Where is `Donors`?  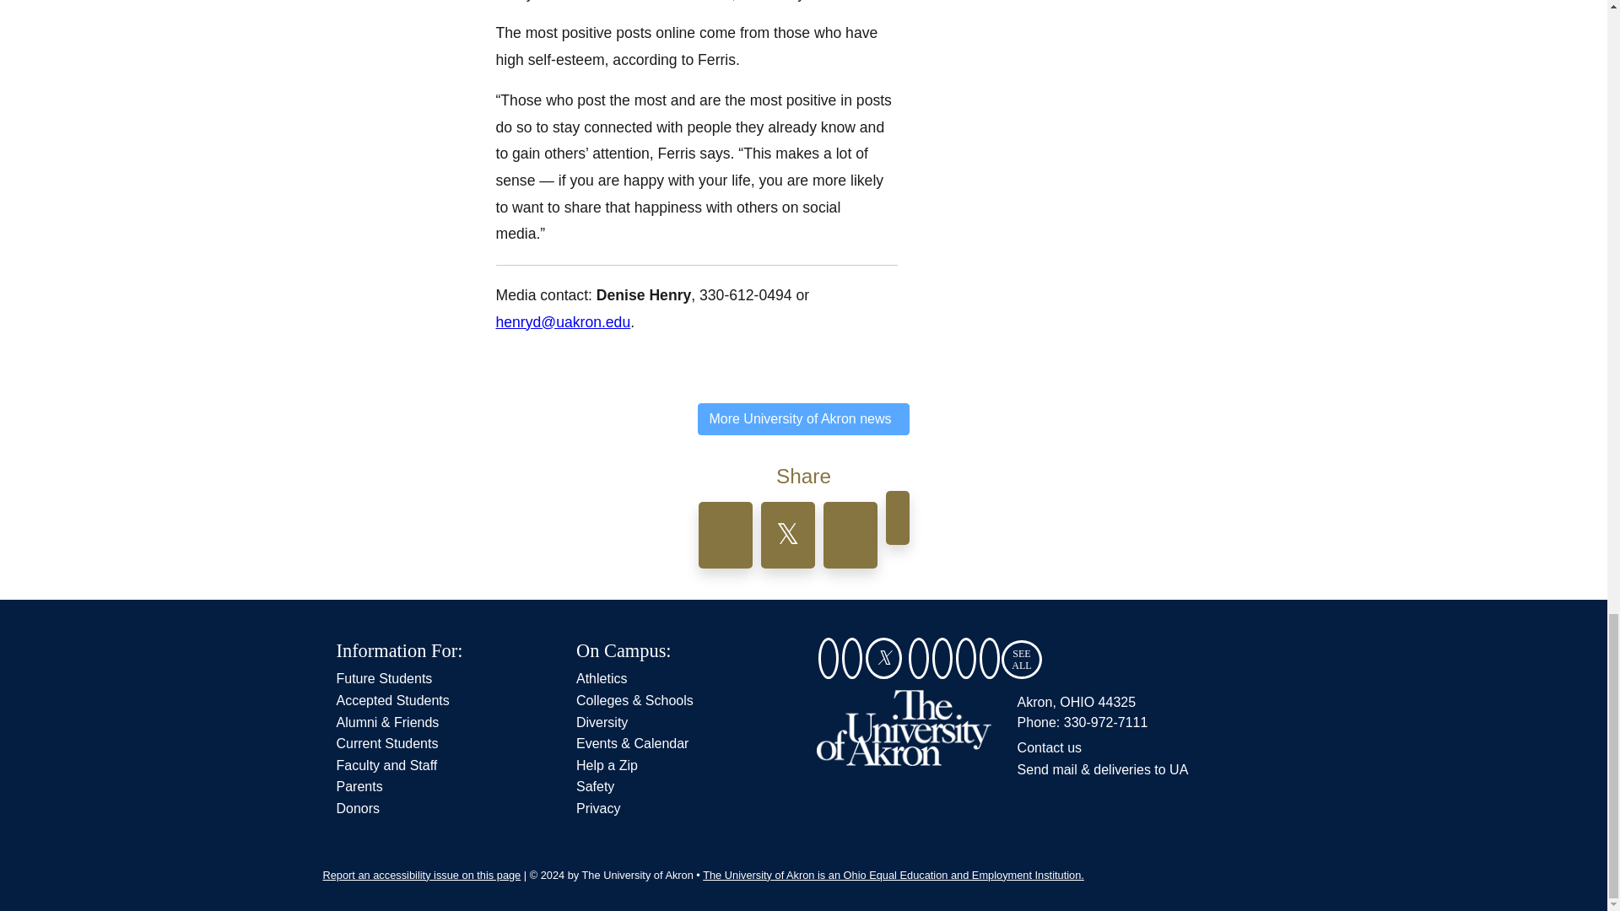 Donors is located at coordinates (357, 808).